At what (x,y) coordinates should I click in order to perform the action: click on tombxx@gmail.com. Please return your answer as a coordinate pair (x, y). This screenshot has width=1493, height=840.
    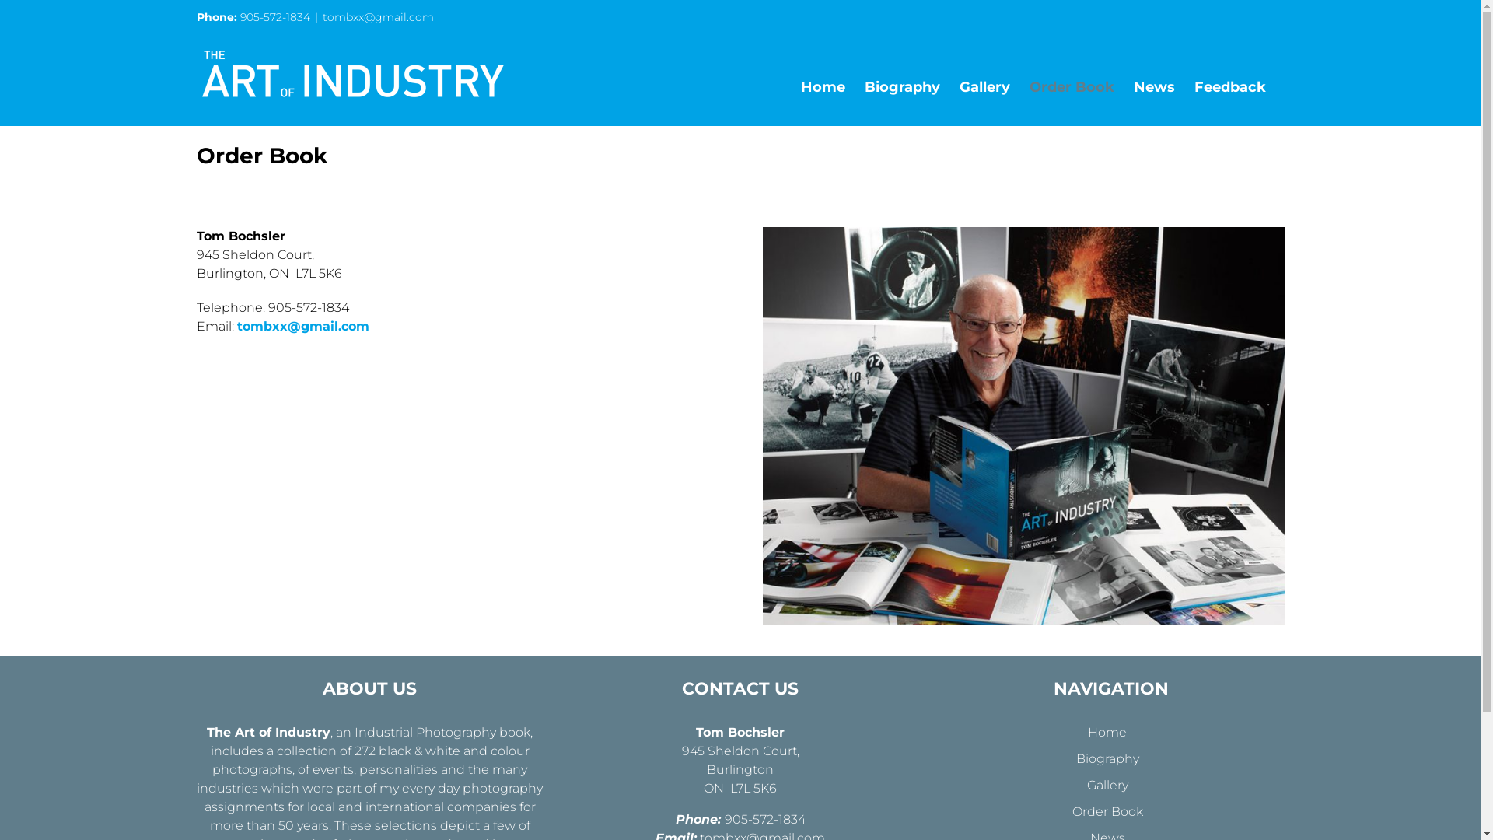
    Looking at the image, I should click on (302, 327).